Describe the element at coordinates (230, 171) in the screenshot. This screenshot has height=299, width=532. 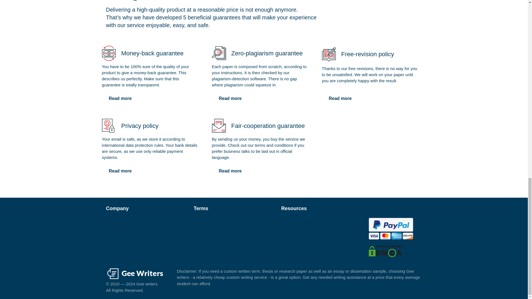
I see `Read more` at that location.